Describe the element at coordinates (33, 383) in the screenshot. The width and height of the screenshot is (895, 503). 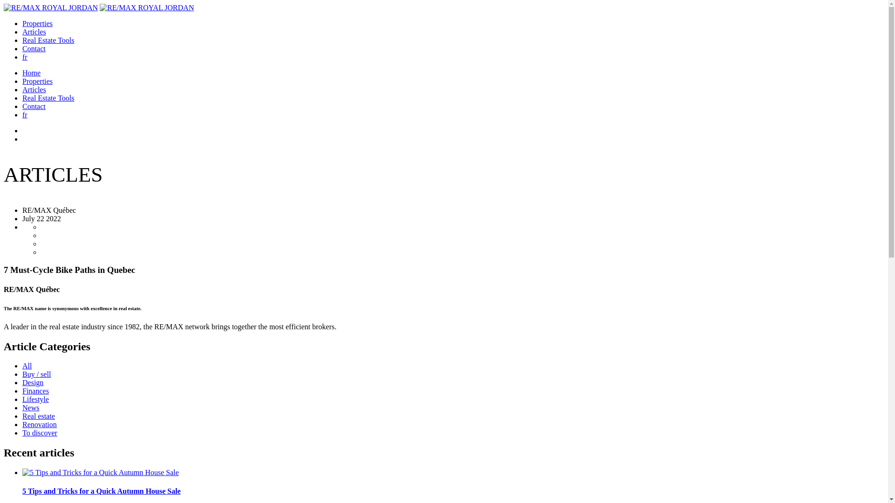
I see `Design` at that location.